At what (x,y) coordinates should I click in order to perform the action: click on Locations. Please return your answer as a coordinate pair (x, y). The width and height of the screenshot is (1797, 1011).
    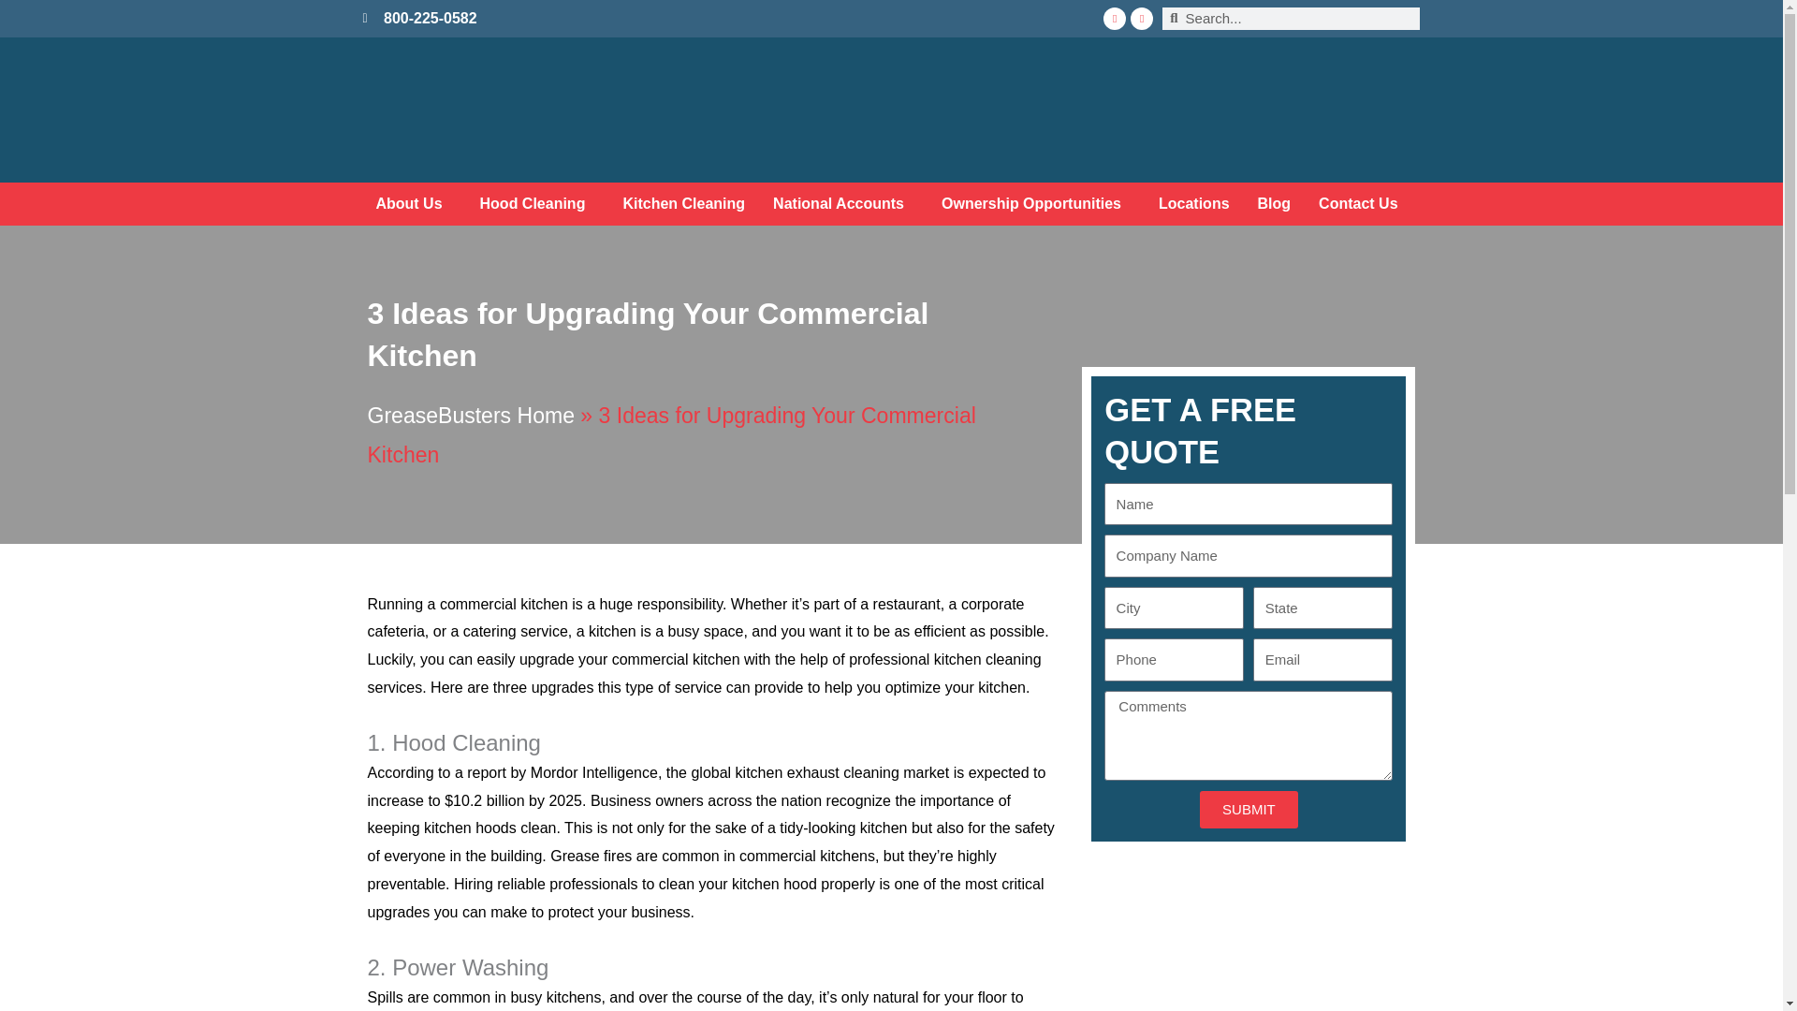
    Looking at the image, I should click on (1194, 204).